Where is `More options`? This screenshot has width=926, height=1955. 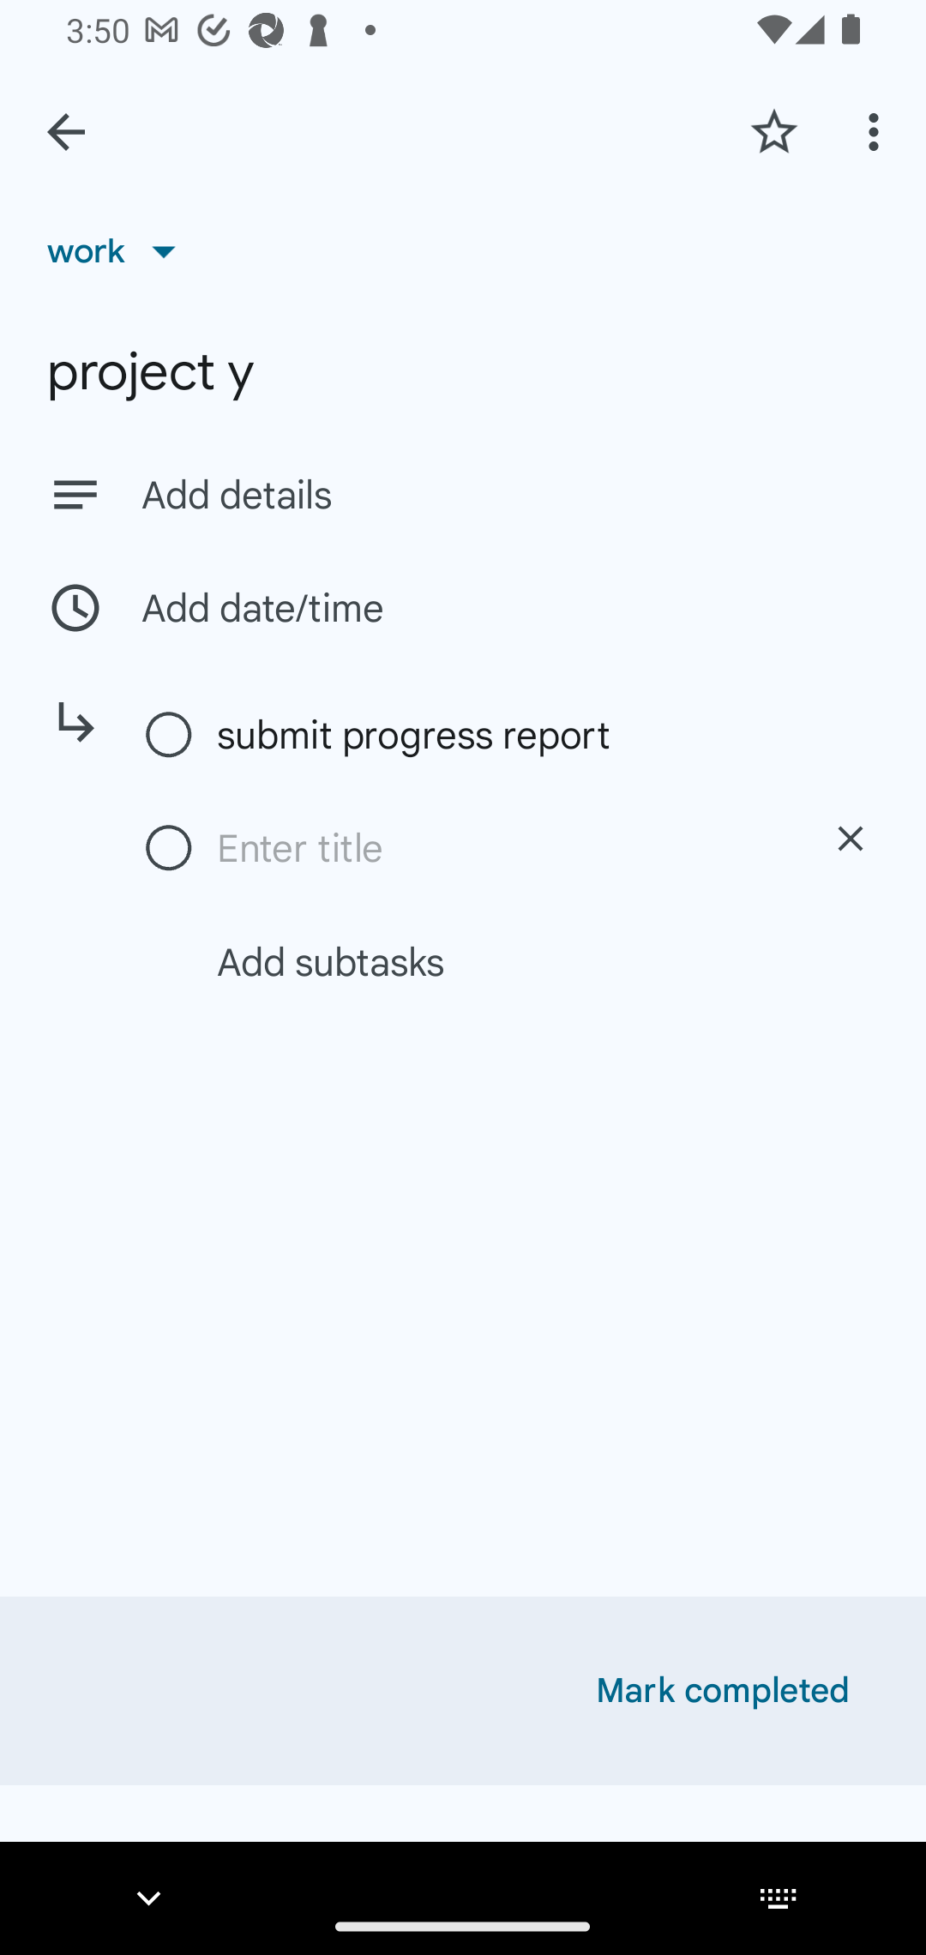 More options is located at coordinates (878, 131).